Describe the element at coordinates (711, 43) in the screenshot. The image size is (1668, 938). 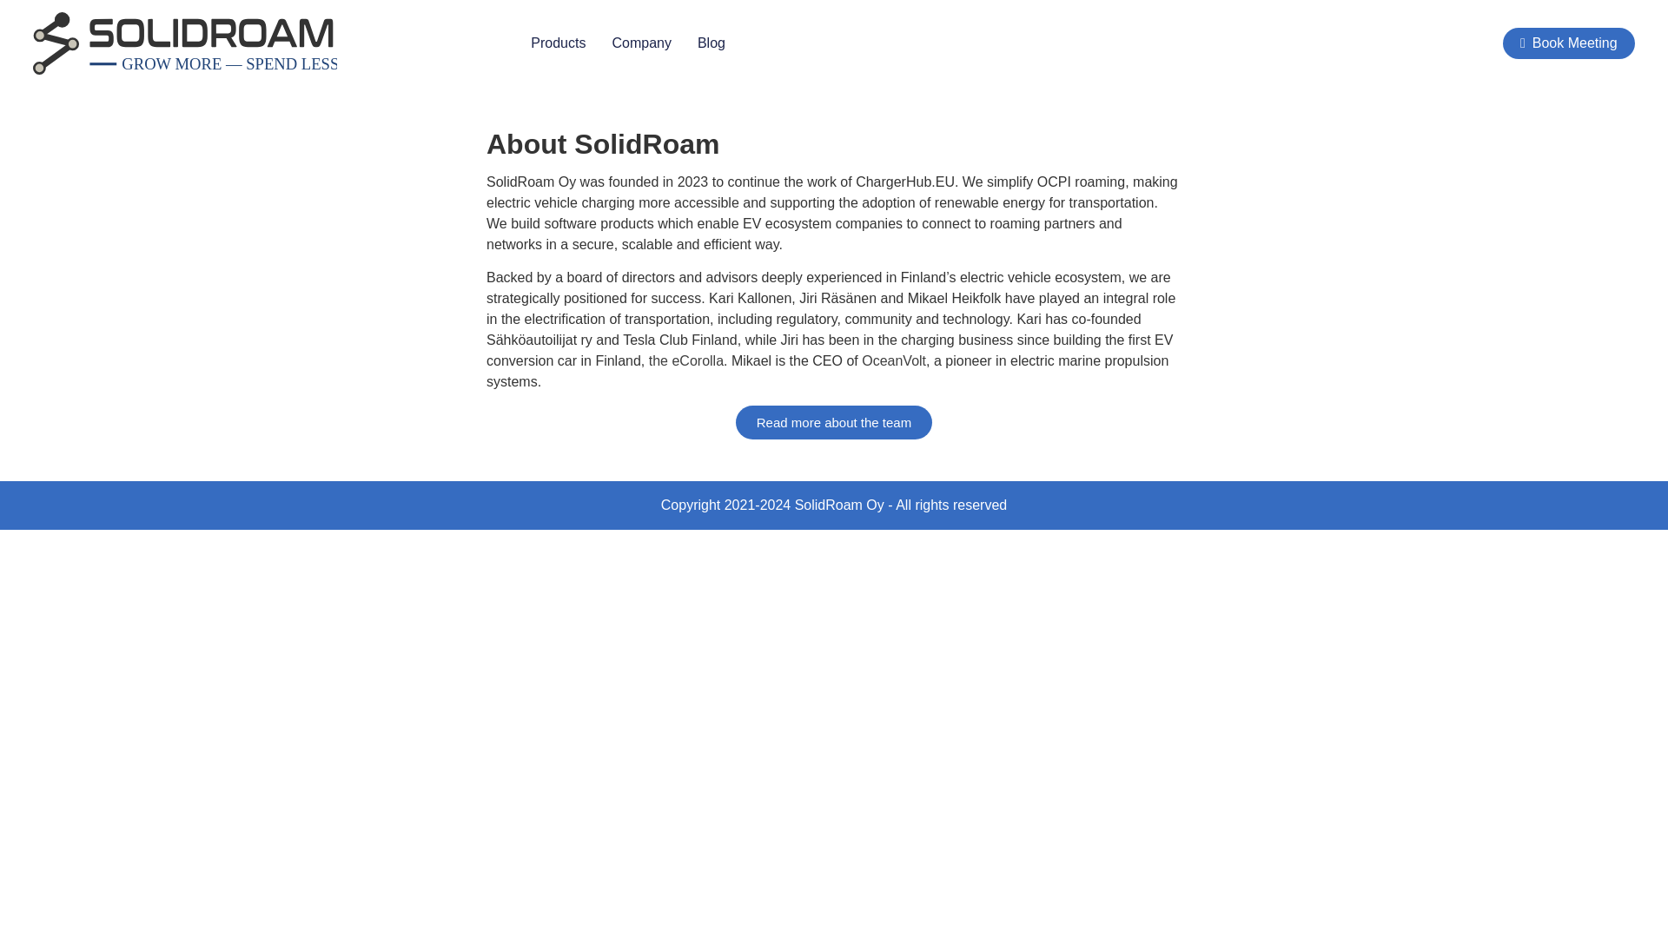
I see `Blog` at that location.